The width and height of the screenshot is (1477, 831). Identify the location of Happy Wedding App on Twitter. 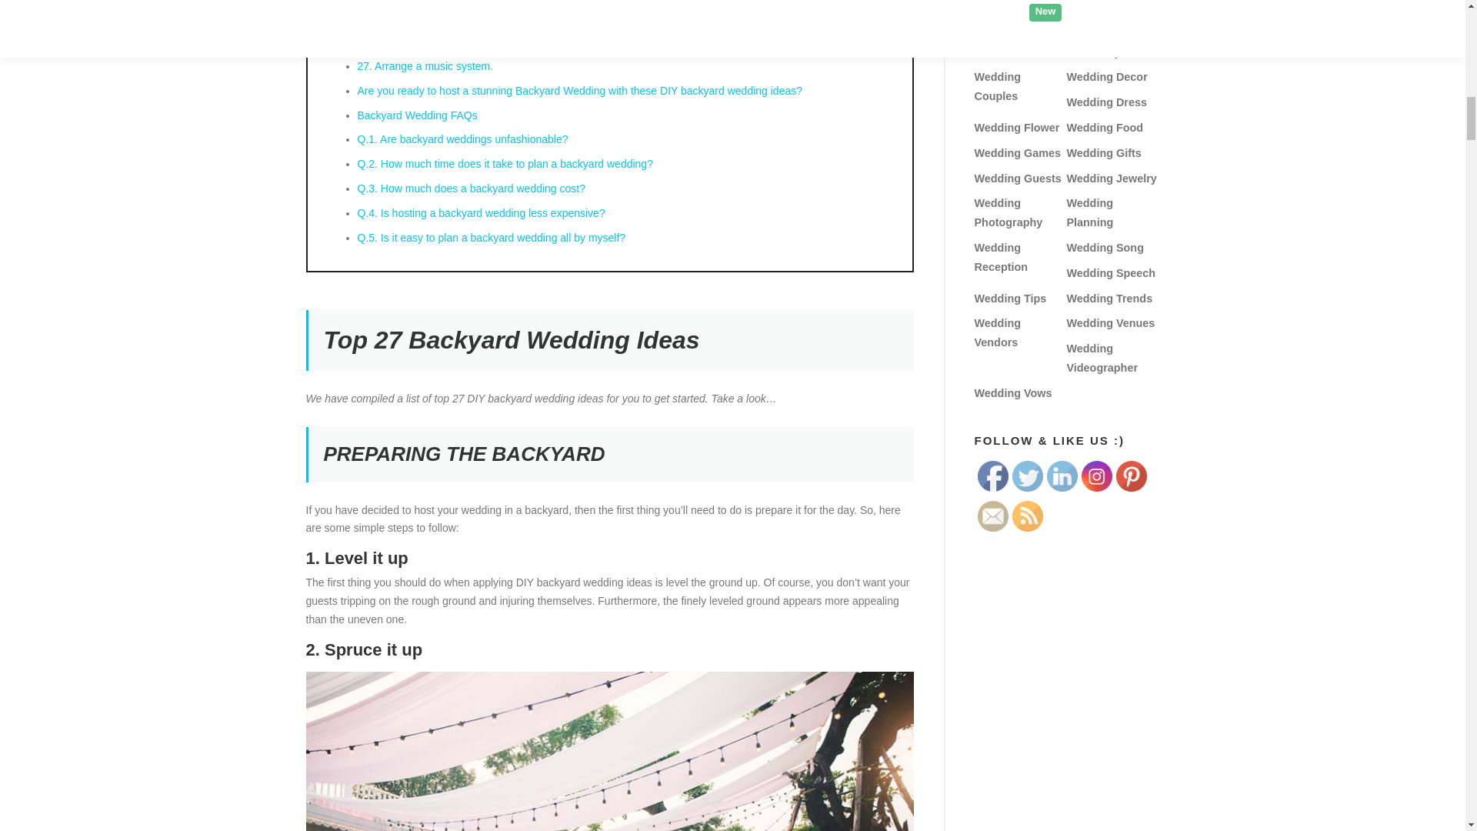
(1027, 476).